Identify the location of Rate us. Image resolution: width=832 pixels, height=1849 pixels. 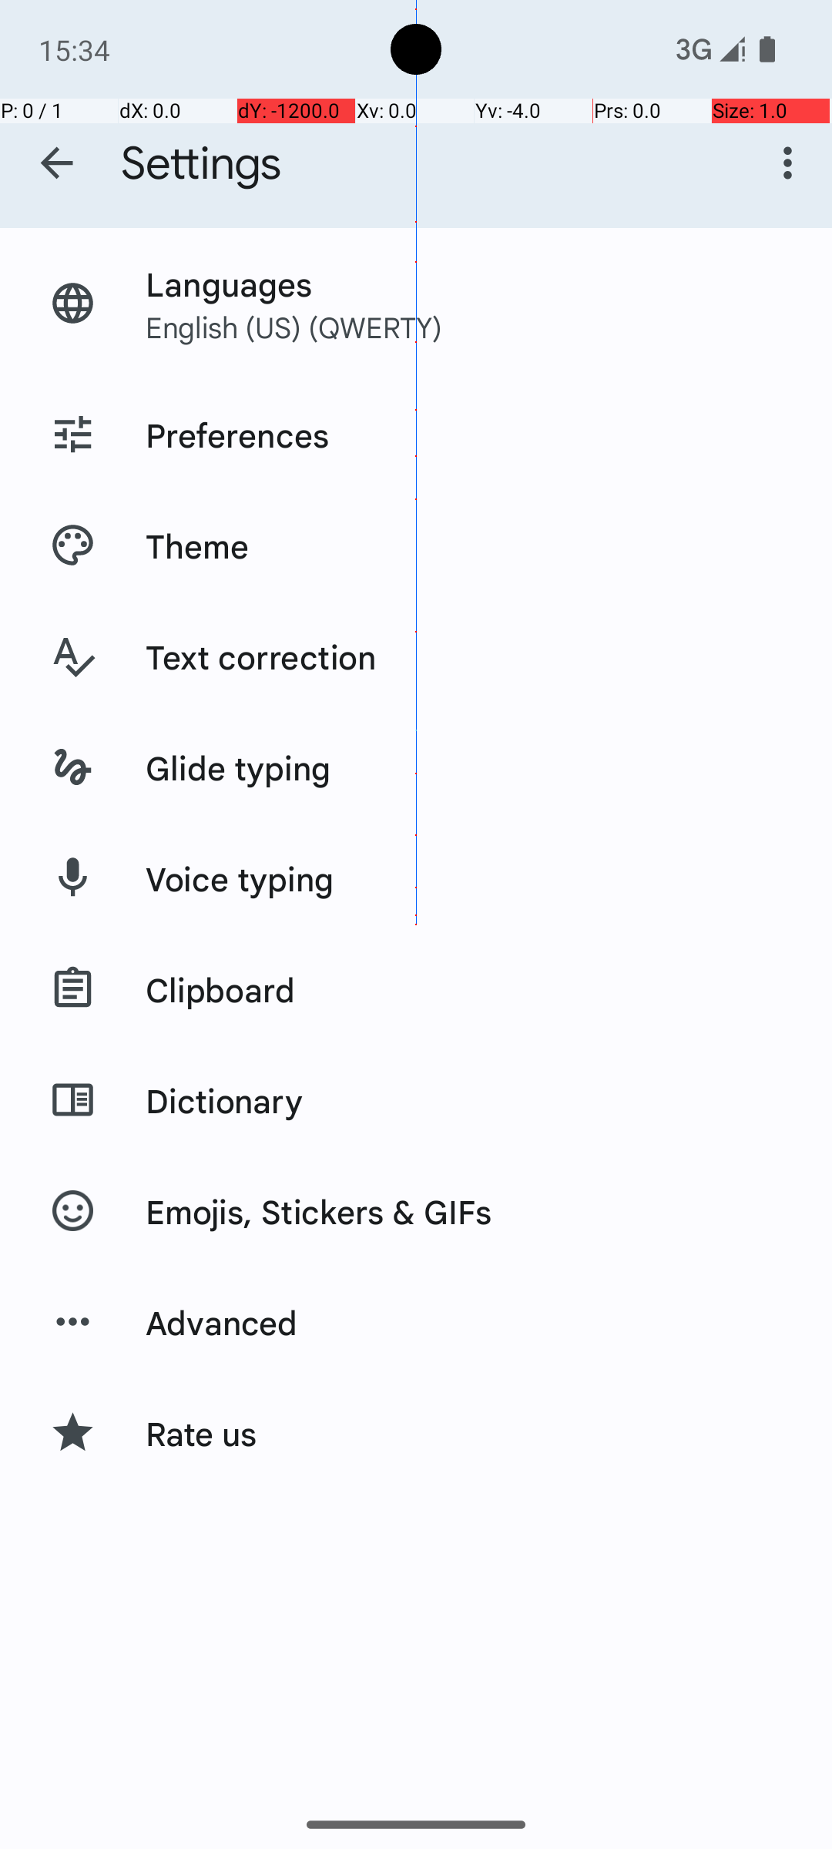
(202, 1433).